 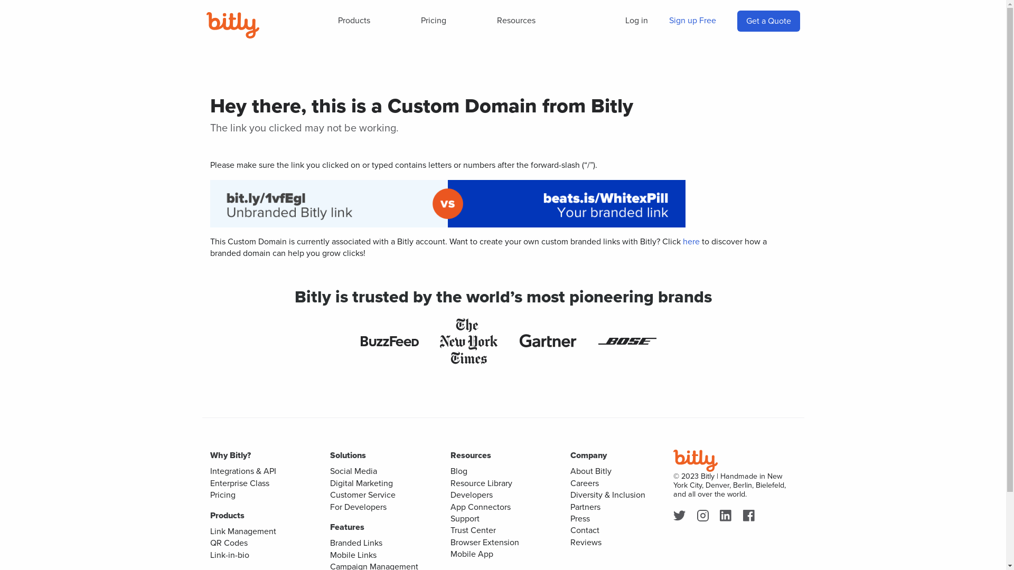 What do you see at coordinates (586, 543) in the screenshot?
I see `Reviews` at bounding box center [586, 543].